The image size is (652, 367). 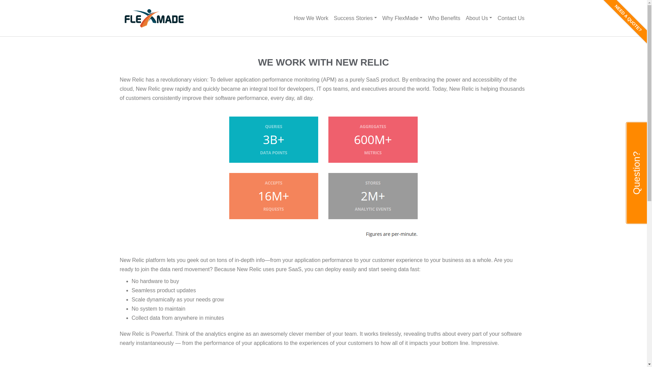 What do you see at coordinates (311, 18) in the screenshot?
I see `How We Work` at bounding box center [311, 18].